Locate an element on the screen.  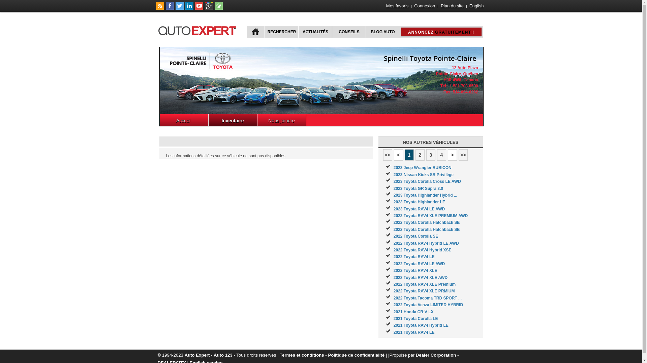
2022 Toyota RAV4 XLE PRMIUM is located at coordinates (424, 291).